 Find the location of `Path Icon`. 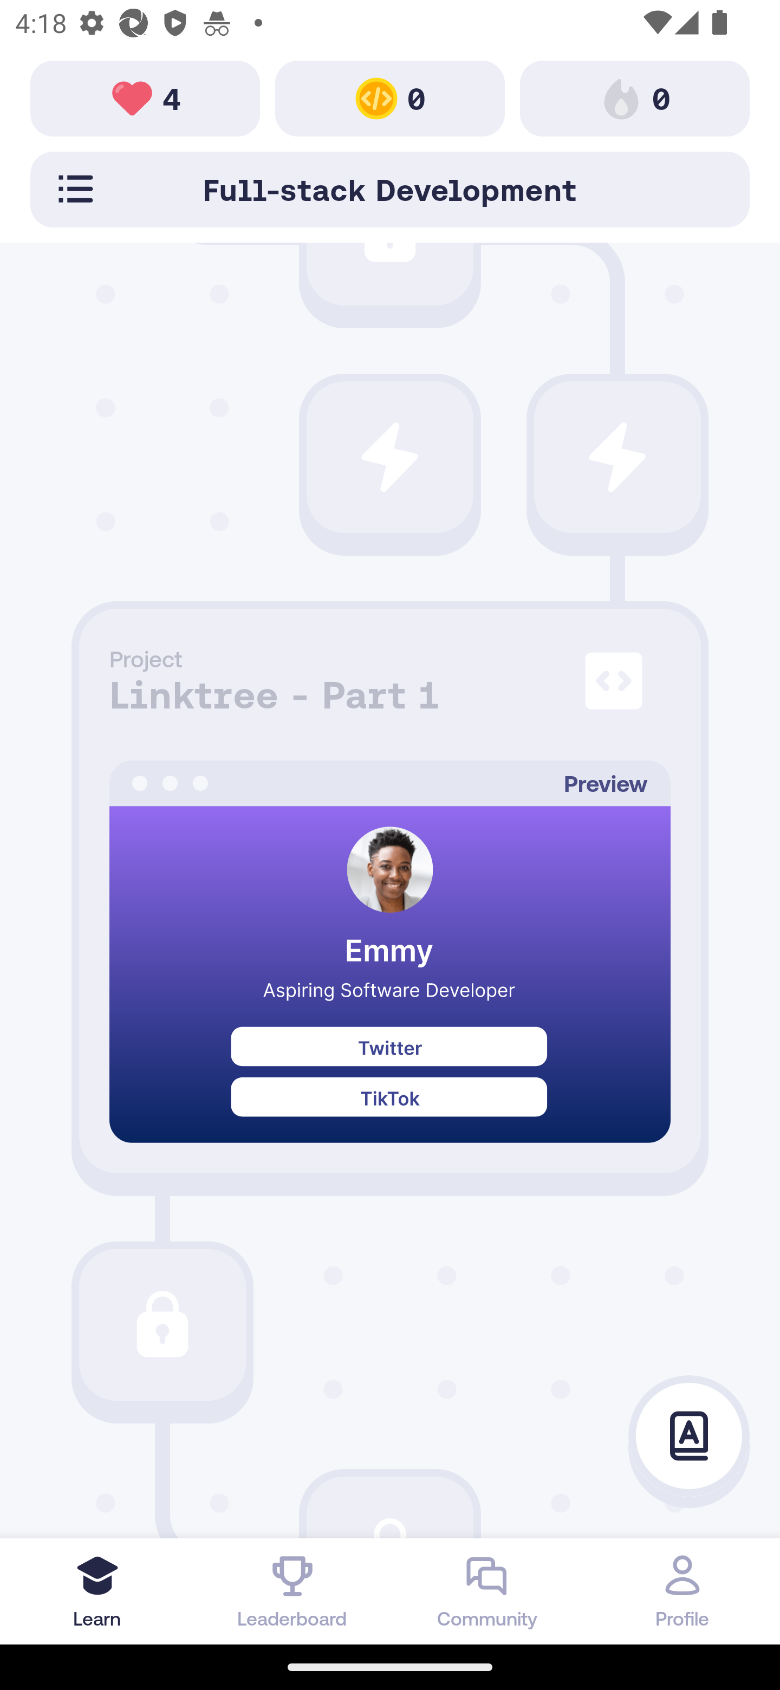

Path Icon is located at coordinates (390, 457).